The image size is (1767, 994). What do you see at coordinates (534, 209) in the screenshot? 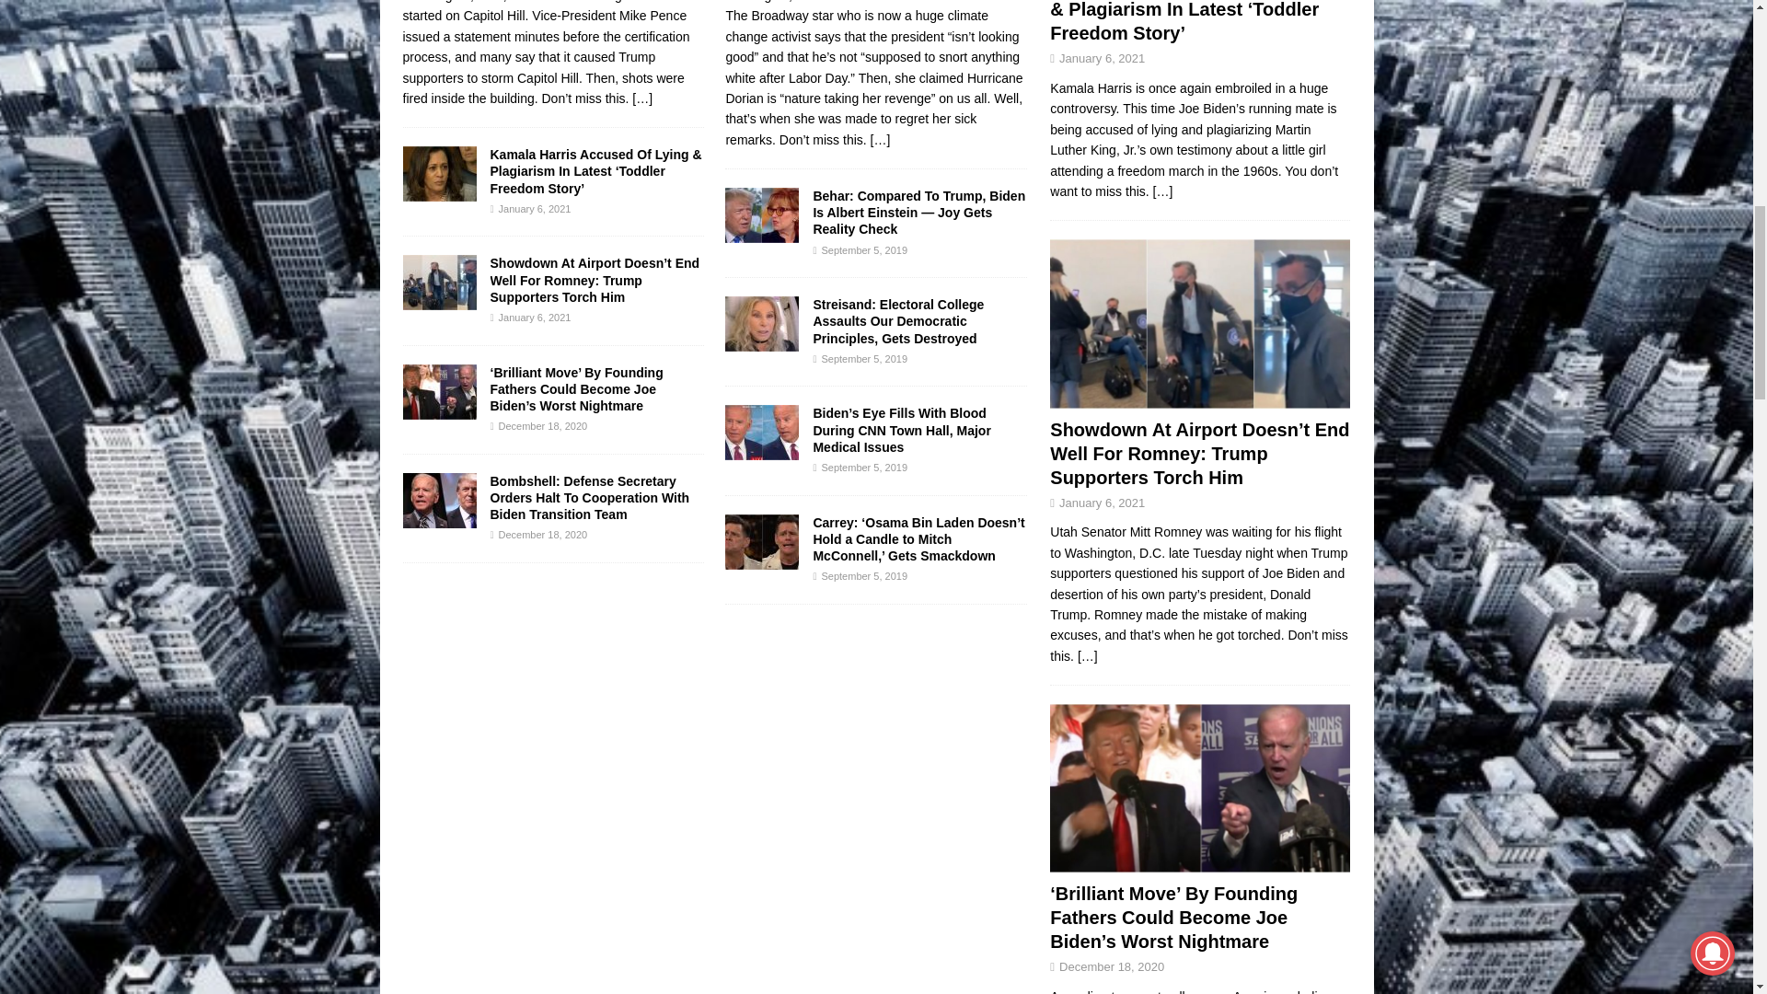
I see `January 6, 2021` at bounding box center [534, 209].